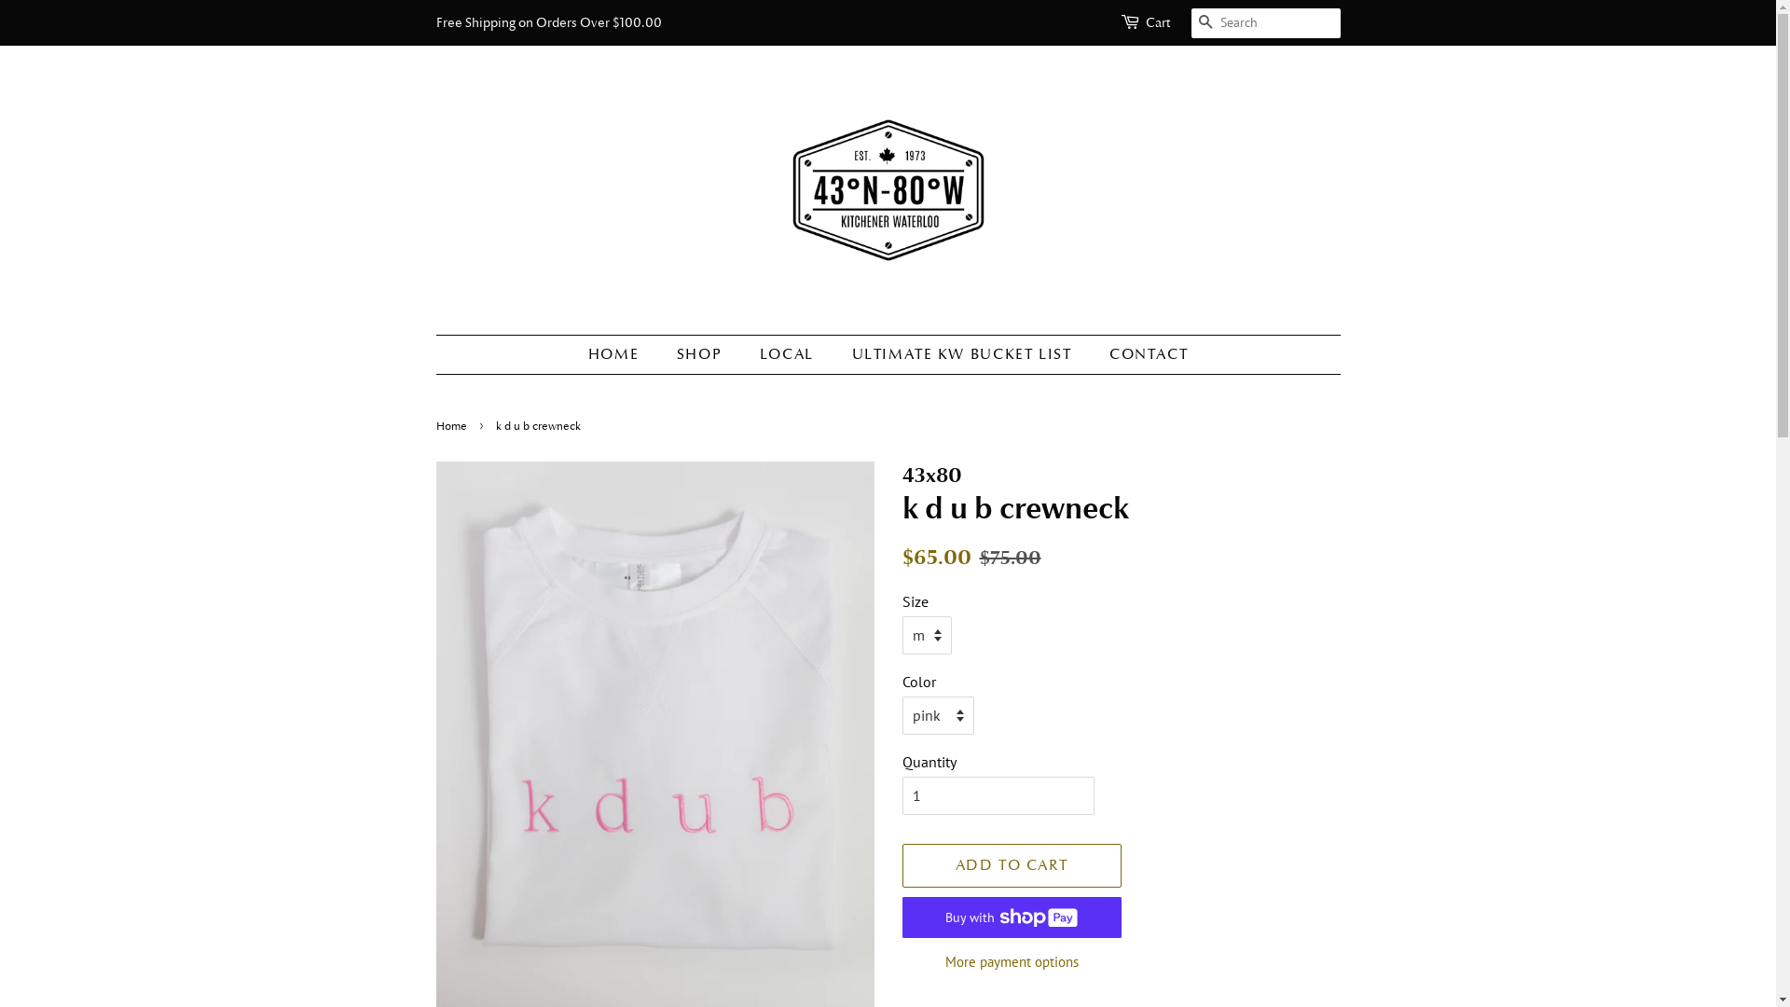 This screenshot has width=1790, height=1007. Describe the element at coordinates (1157, 23) in the screenshot. I see `Cart` at that location.